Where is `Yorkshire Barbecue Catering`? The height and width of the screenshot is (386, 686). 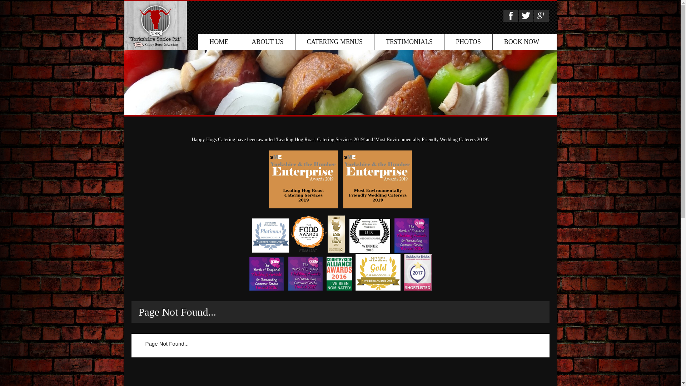 Yorkshire Barbecue Catering is located at coordinates (155, 25).